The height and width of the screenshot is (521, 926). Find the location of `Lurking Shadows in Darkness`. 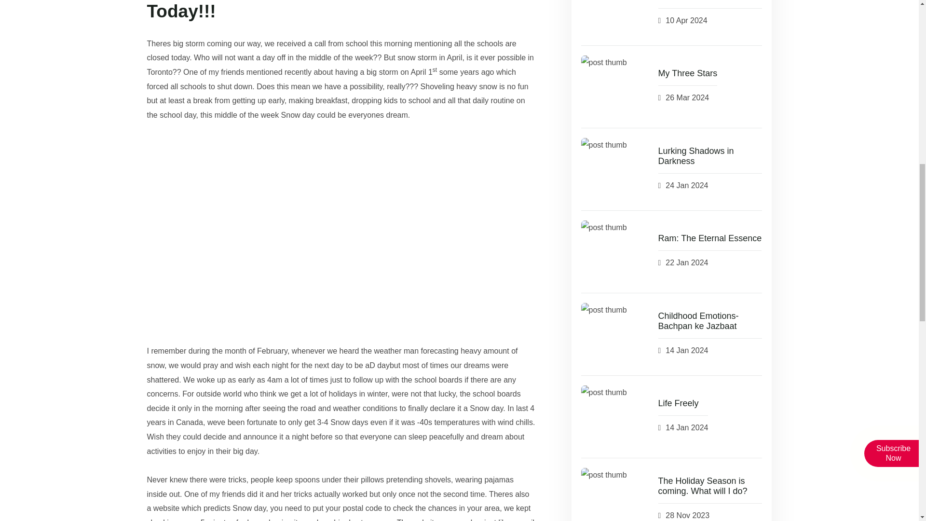

Lurking Shadows in Darkness is located at coordinates (710, 156).